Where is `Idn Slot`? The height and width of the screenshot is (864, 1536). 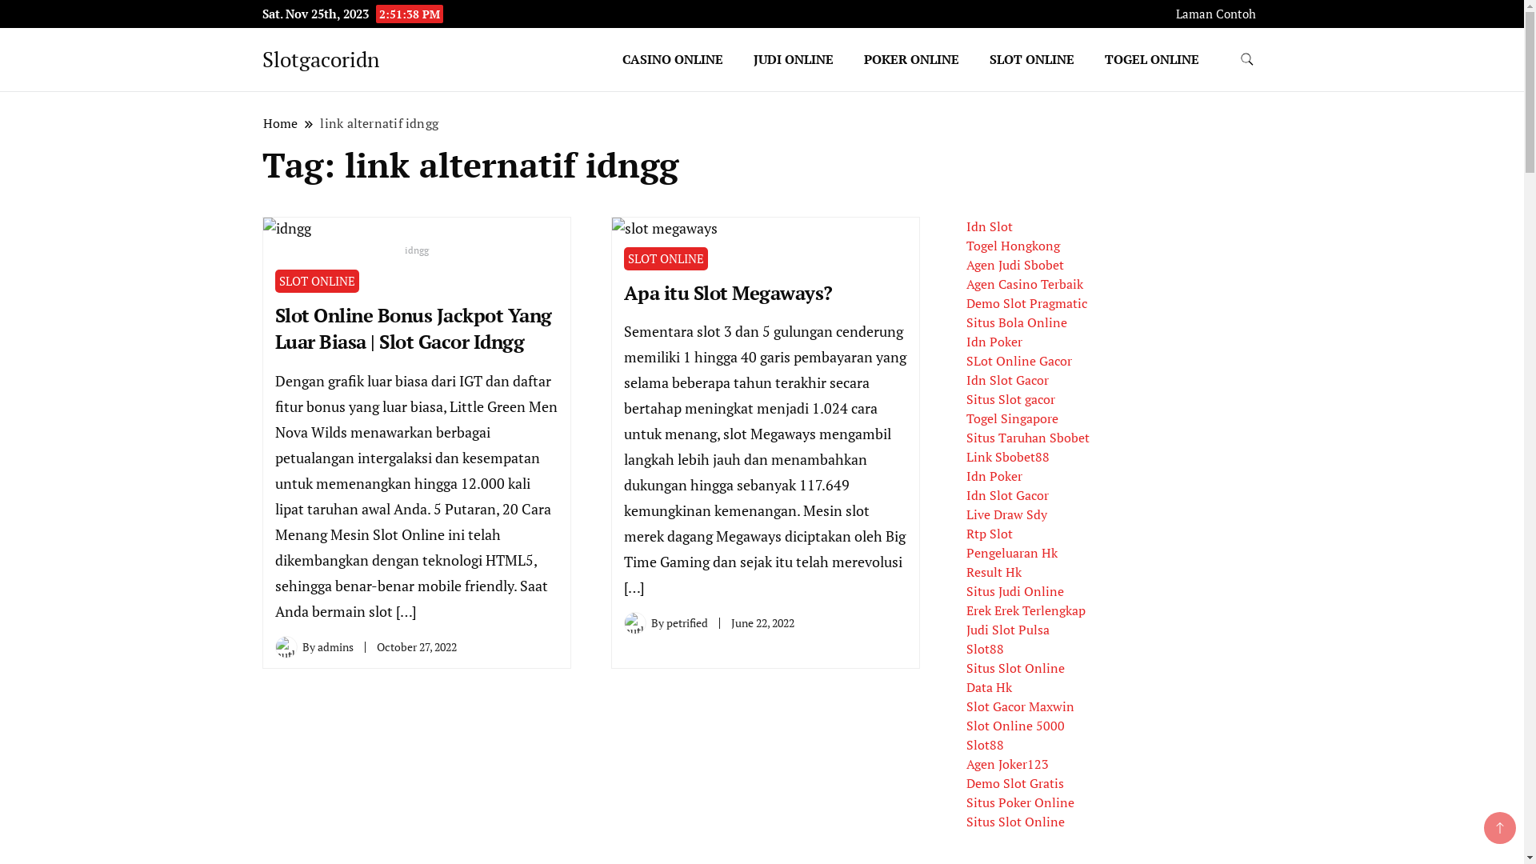
Idn Slot is located at coordinates (990, 226).